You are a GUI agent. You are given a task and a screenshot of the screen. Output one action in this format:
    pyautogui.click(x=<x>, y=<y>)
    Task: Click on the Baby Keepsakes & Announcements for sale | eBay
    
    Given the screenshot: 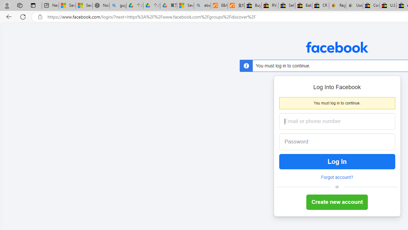 What is the action you would take?
    pyautogui.click(x=303, y=6)
    